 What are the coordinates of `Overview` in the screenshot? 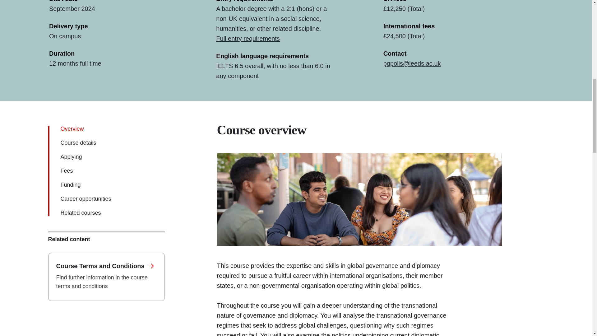 It's located at (72, 129).